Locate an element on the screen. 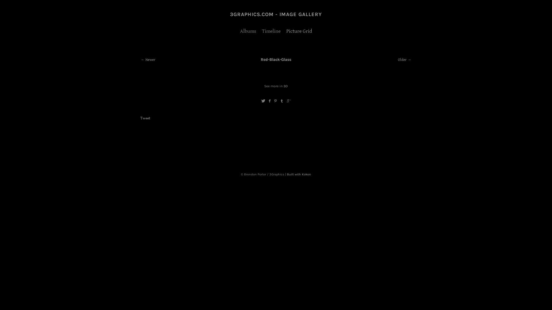 This screenshot has height=310, width=552. View ReflectUnder is located at coordinates (276, 146).